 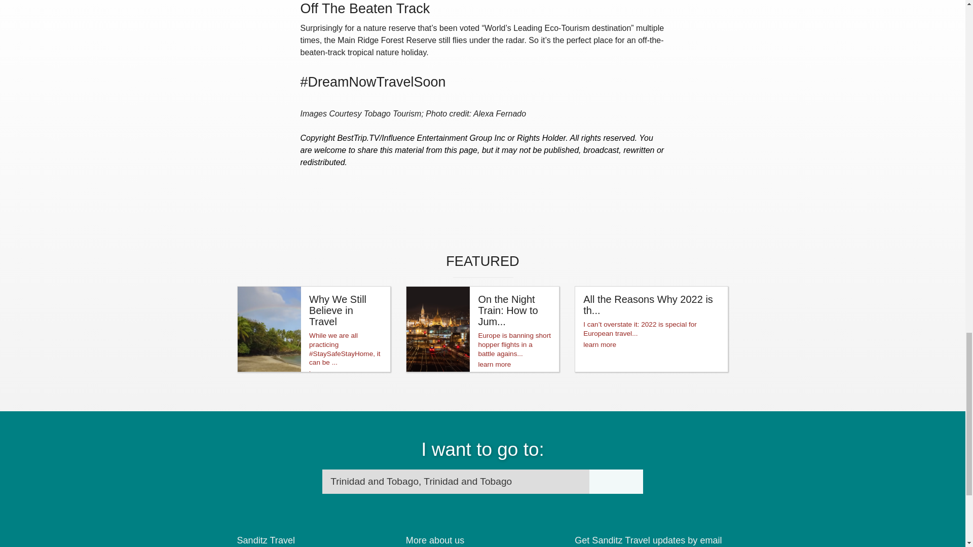 What do you see at coordinates (456, 481) in the screenshot?
I see `Trinidad and Tobago, Trinidad and Tobago` at bounding box center [456, 481].